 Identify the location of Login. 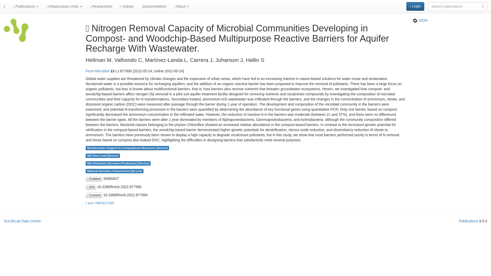
(415, 6).